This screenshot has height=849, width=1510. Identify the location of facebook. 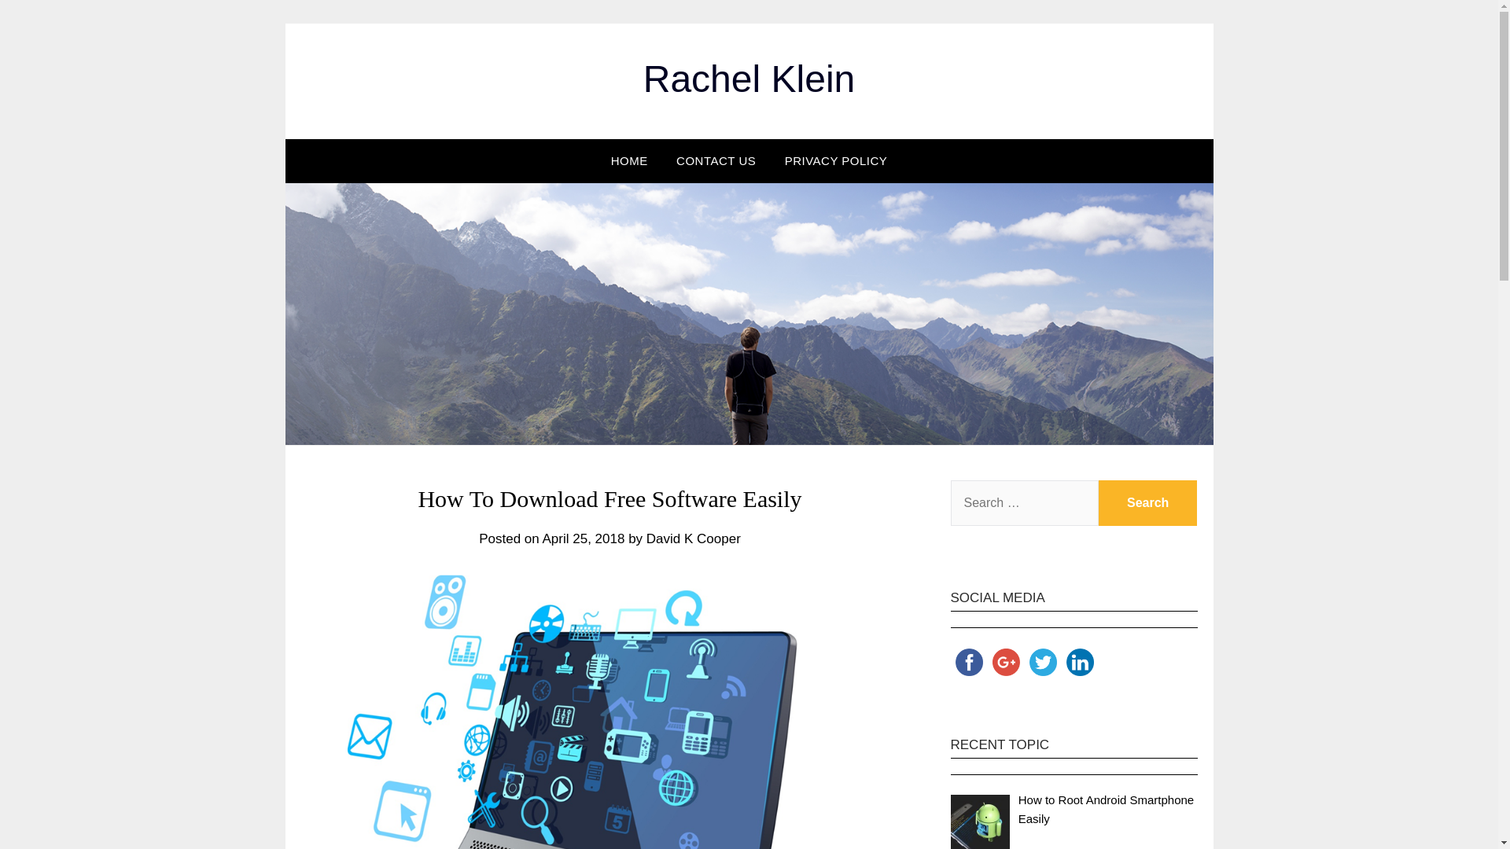
(968, 662).